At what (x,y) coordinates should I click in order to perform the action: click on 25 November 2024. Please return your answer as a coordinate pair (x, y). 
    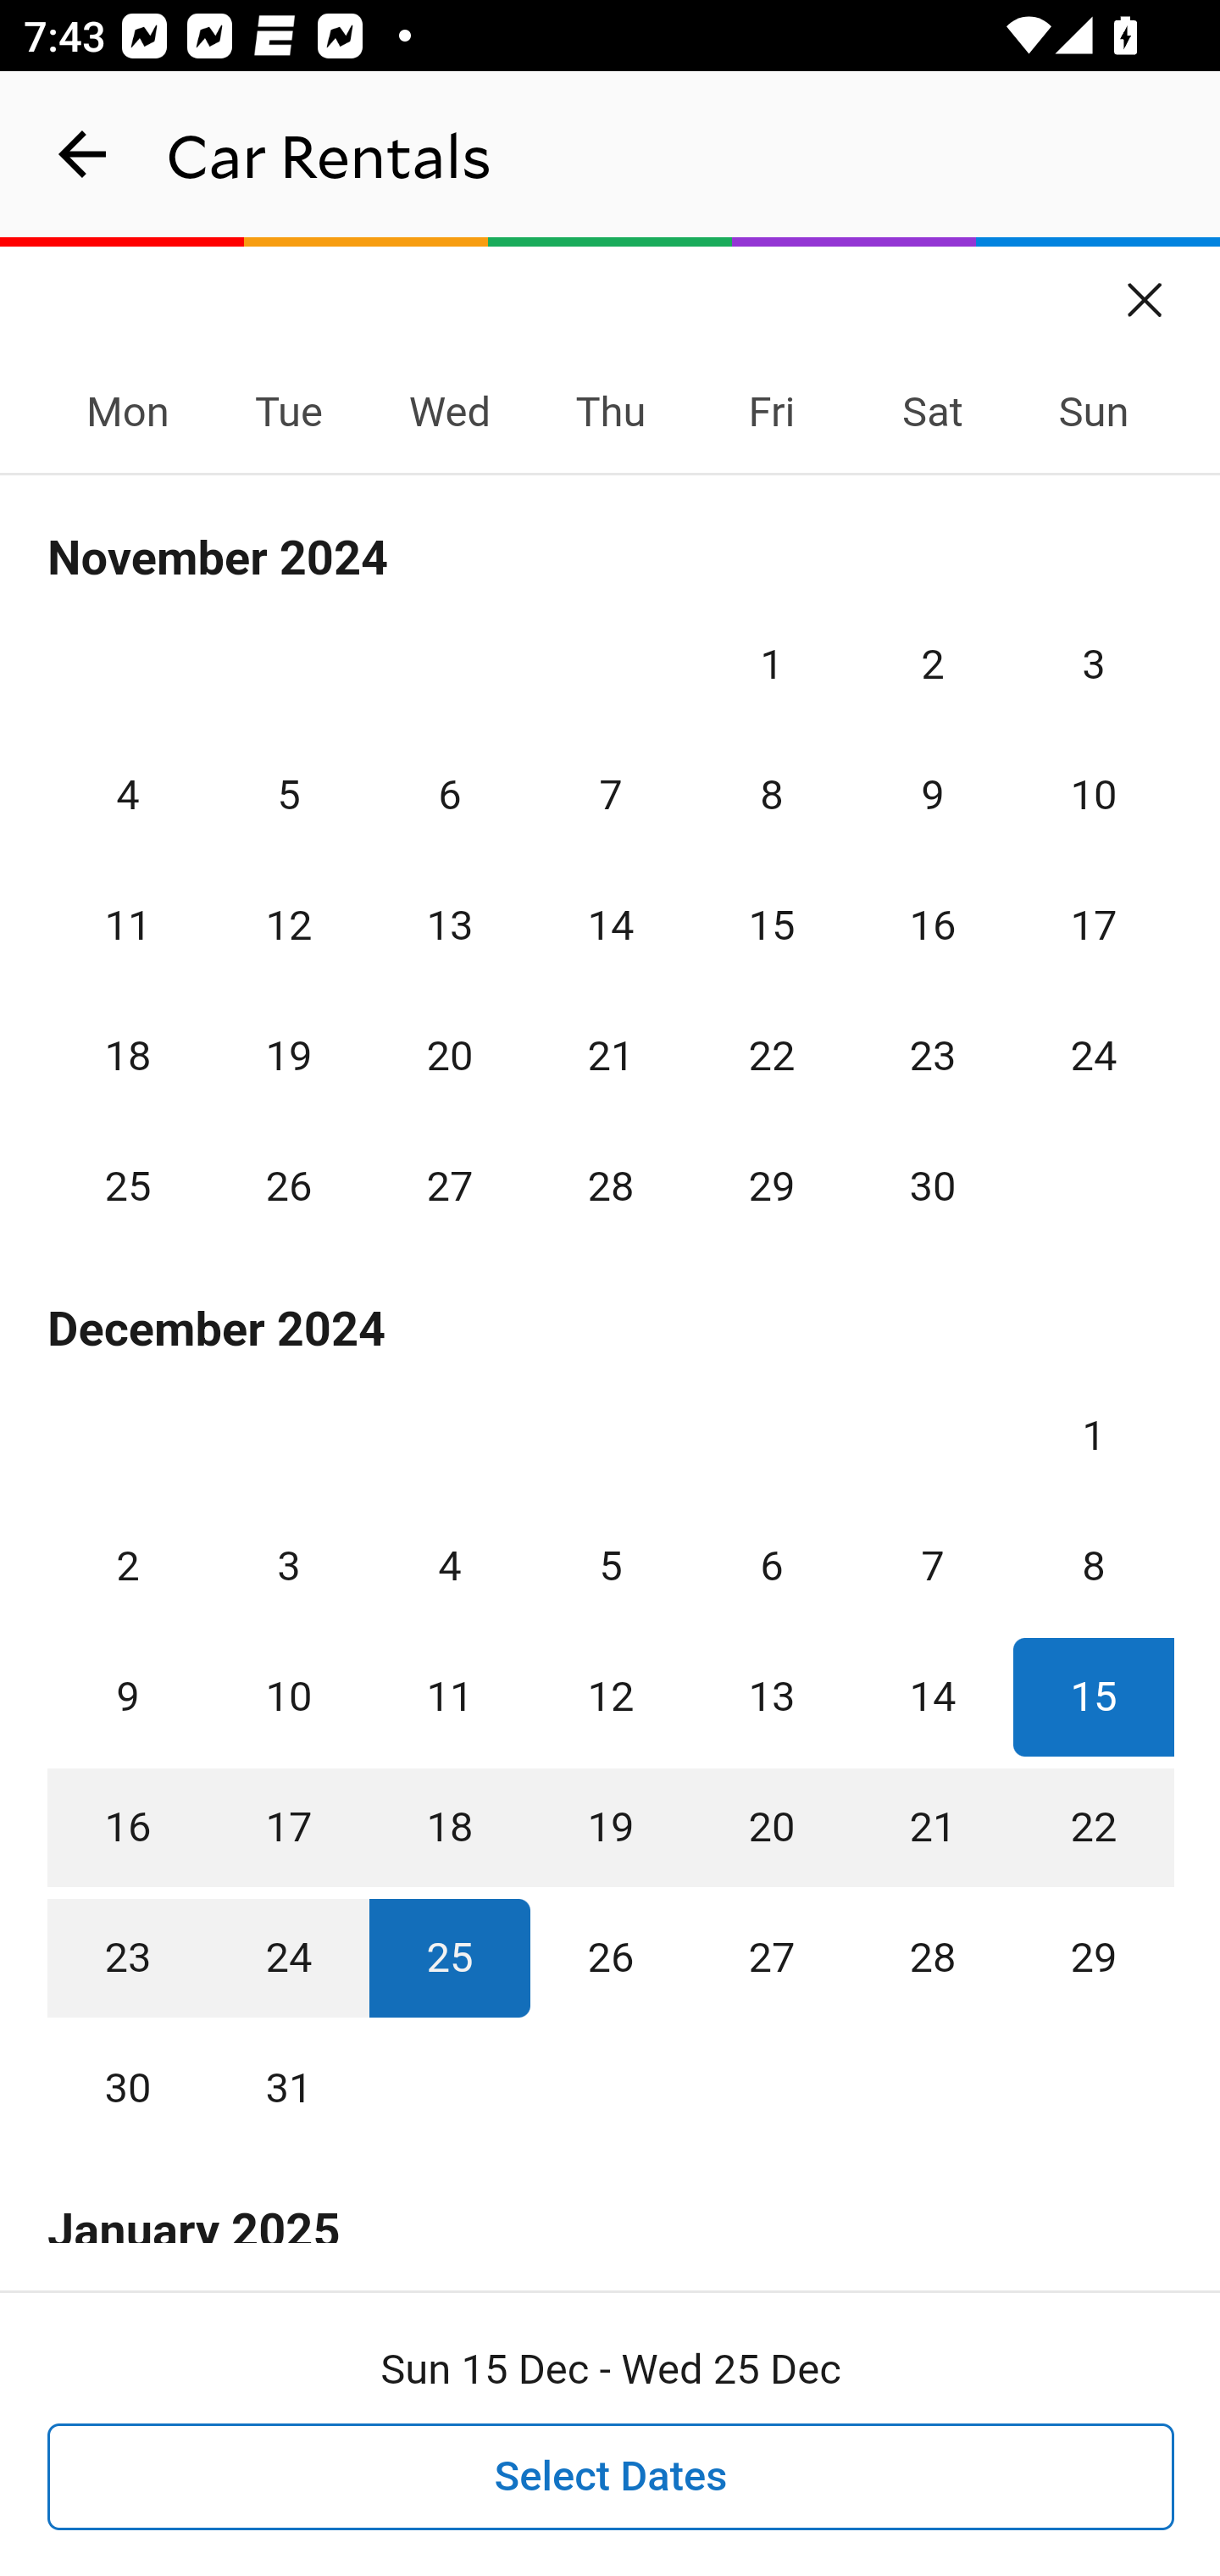
    Looking at the image, I should click on (129, 1187).